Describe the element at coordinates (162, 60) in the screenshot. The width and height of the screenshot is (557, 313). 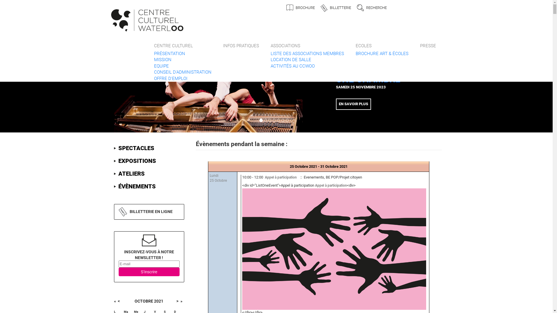
I see `MISSION` at that location.